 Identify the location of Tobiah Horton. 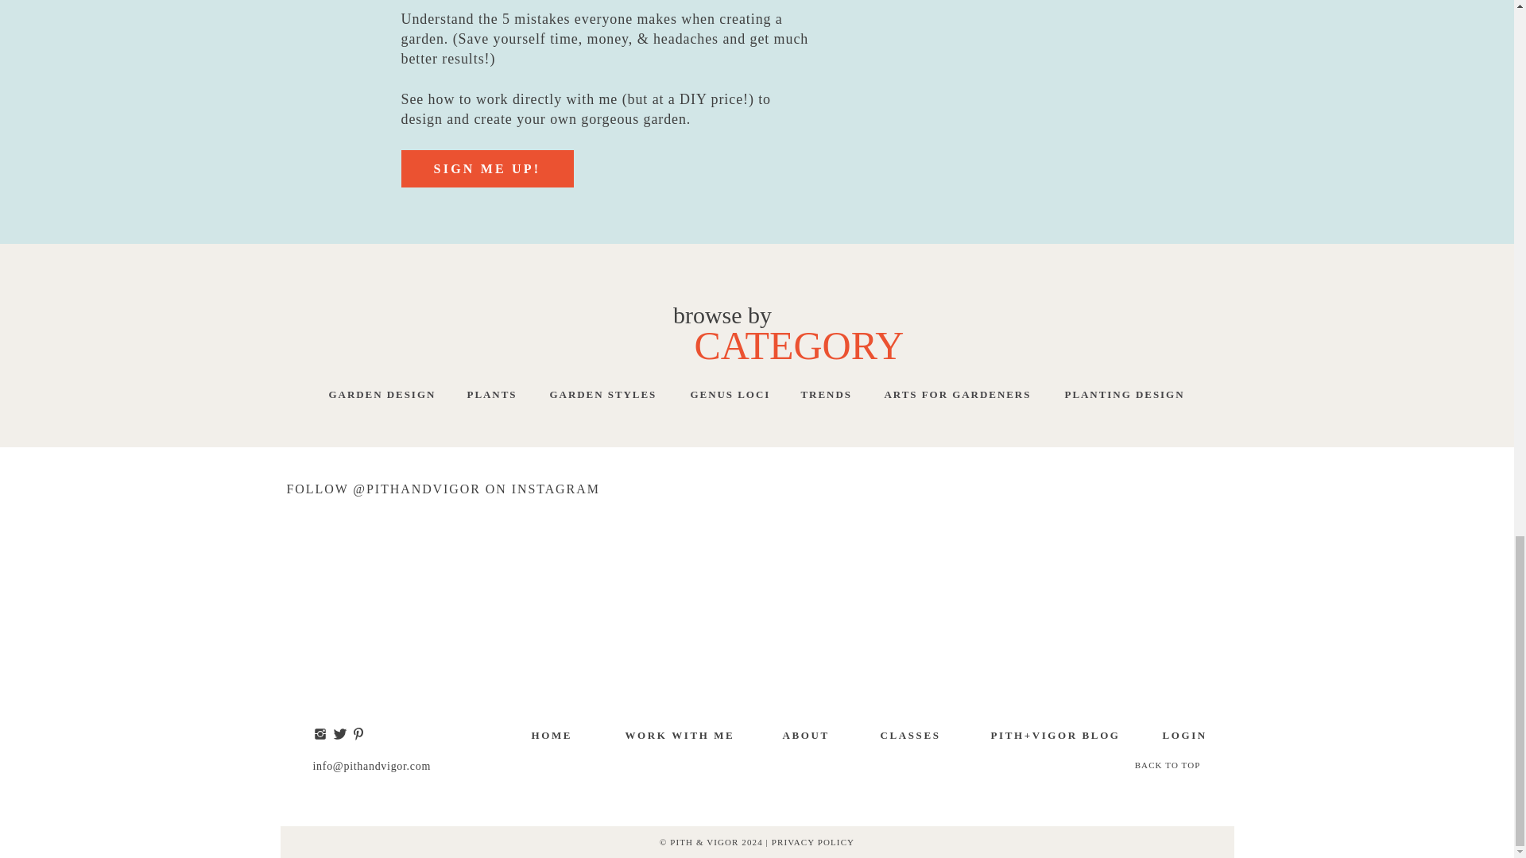
(509, 178).